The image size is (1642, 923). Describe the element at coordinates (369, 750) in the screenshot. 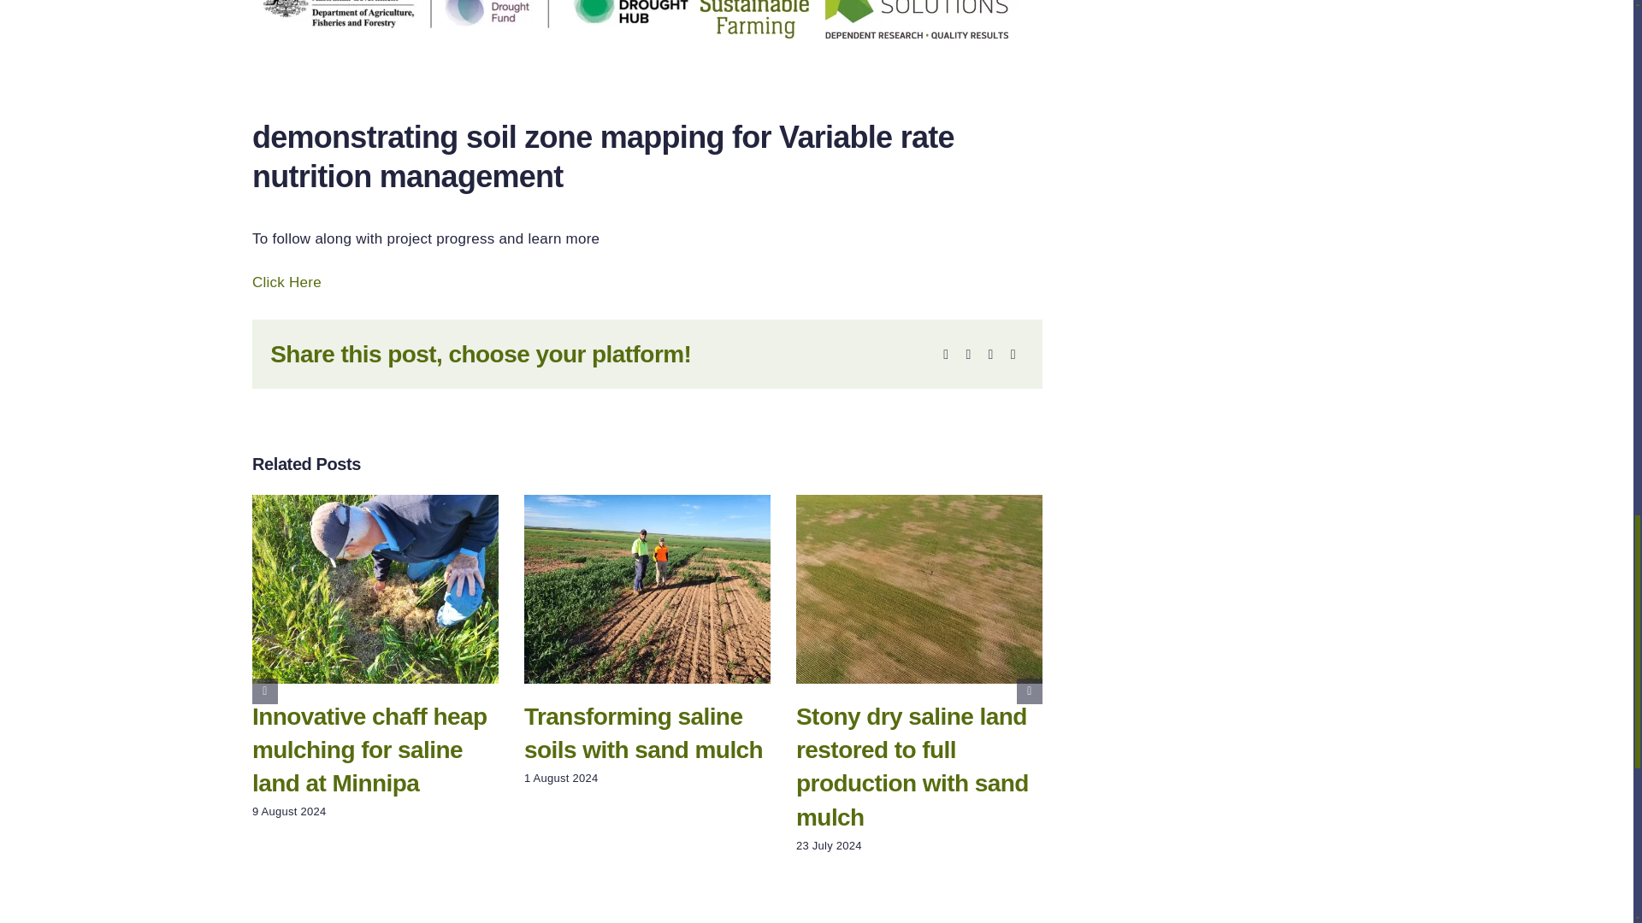

I see `Innovative chaff heap mulching for saline land at Minnipa` at that location.